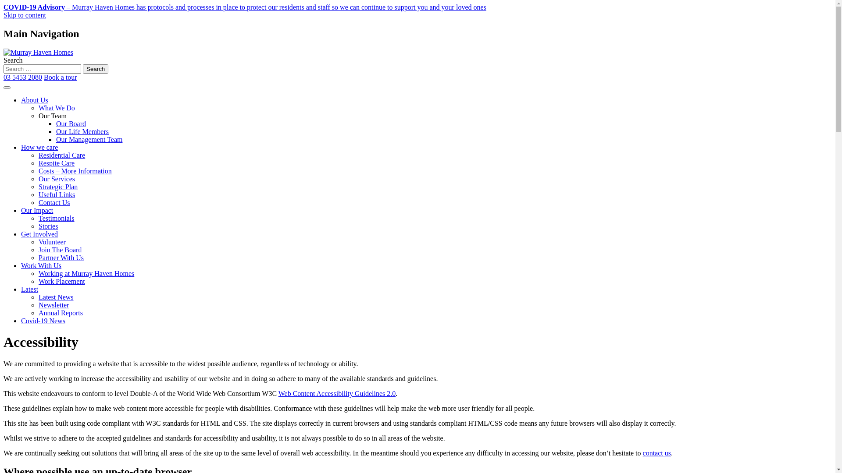 The image size is (842, 473). Describe the element at coordinates (71, 124) in the screenshot. I see `Our Board` at that location.